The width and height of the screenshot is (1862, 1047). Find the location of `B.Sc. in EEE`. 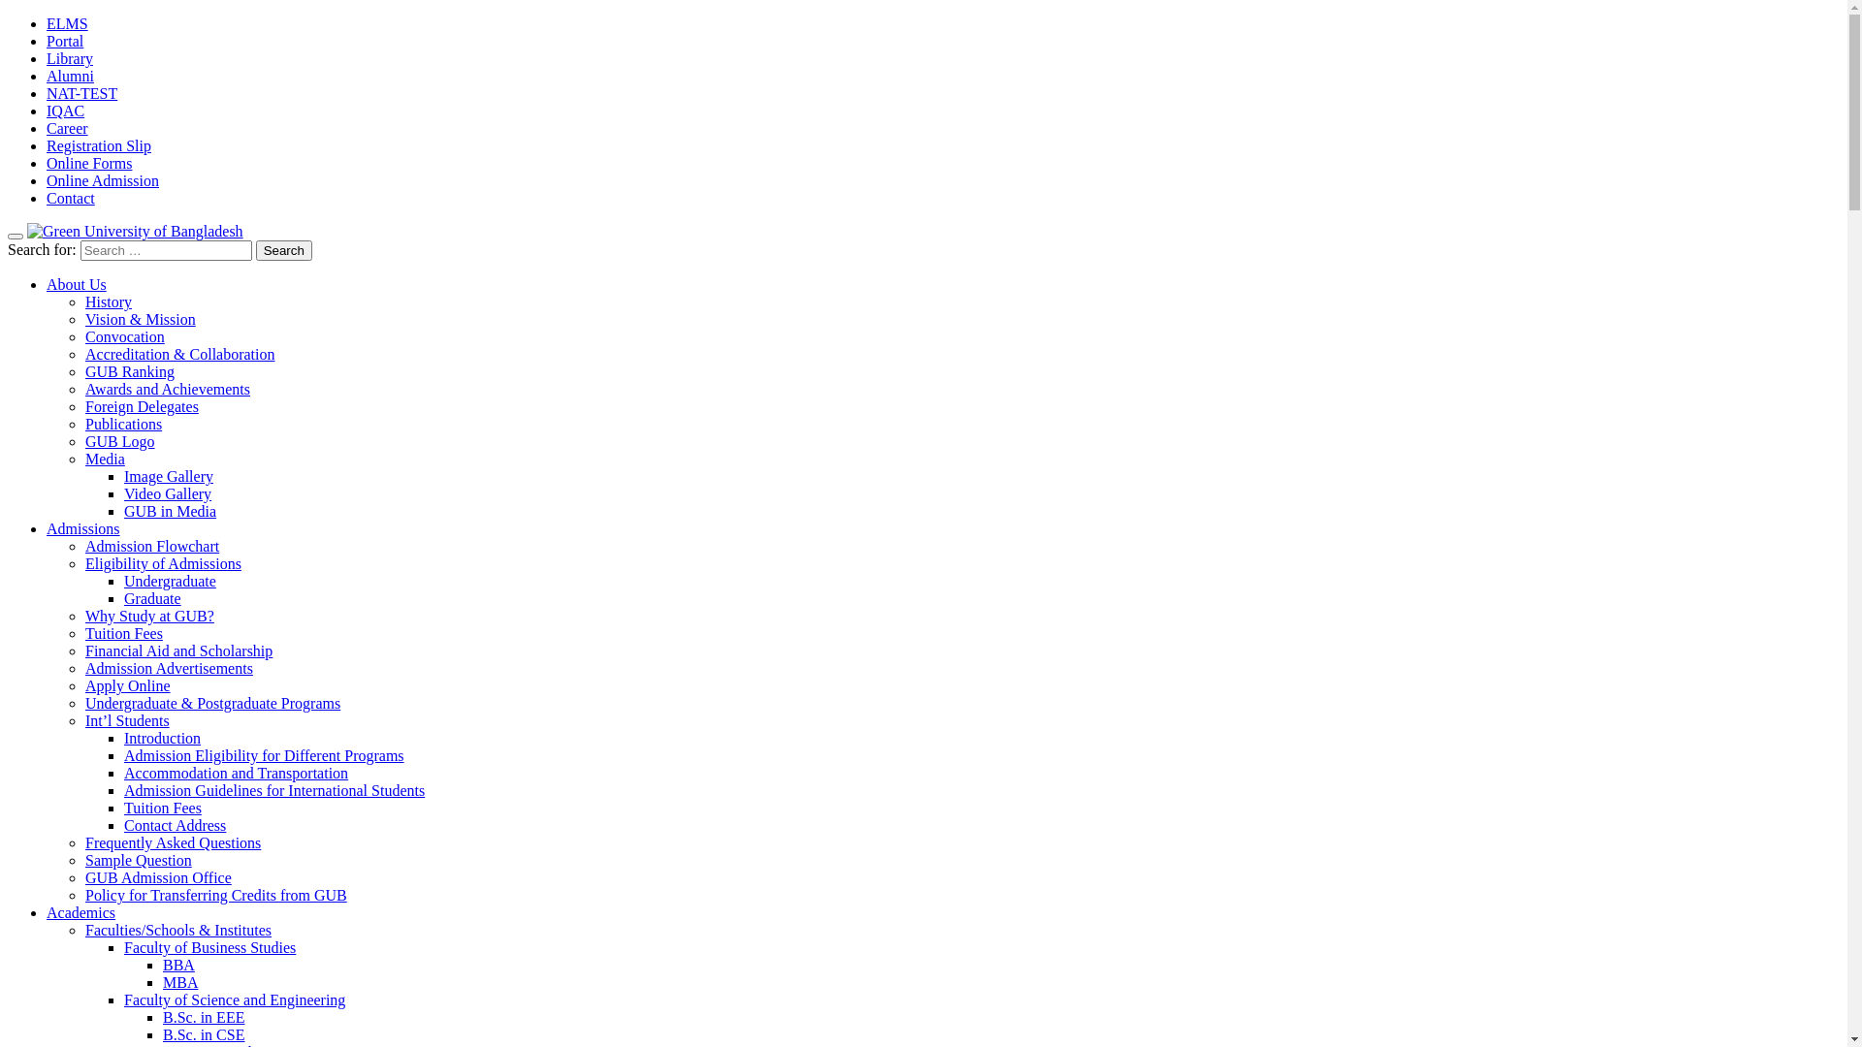

B.Sc. in EEE is located at coordinates (204, 1018).